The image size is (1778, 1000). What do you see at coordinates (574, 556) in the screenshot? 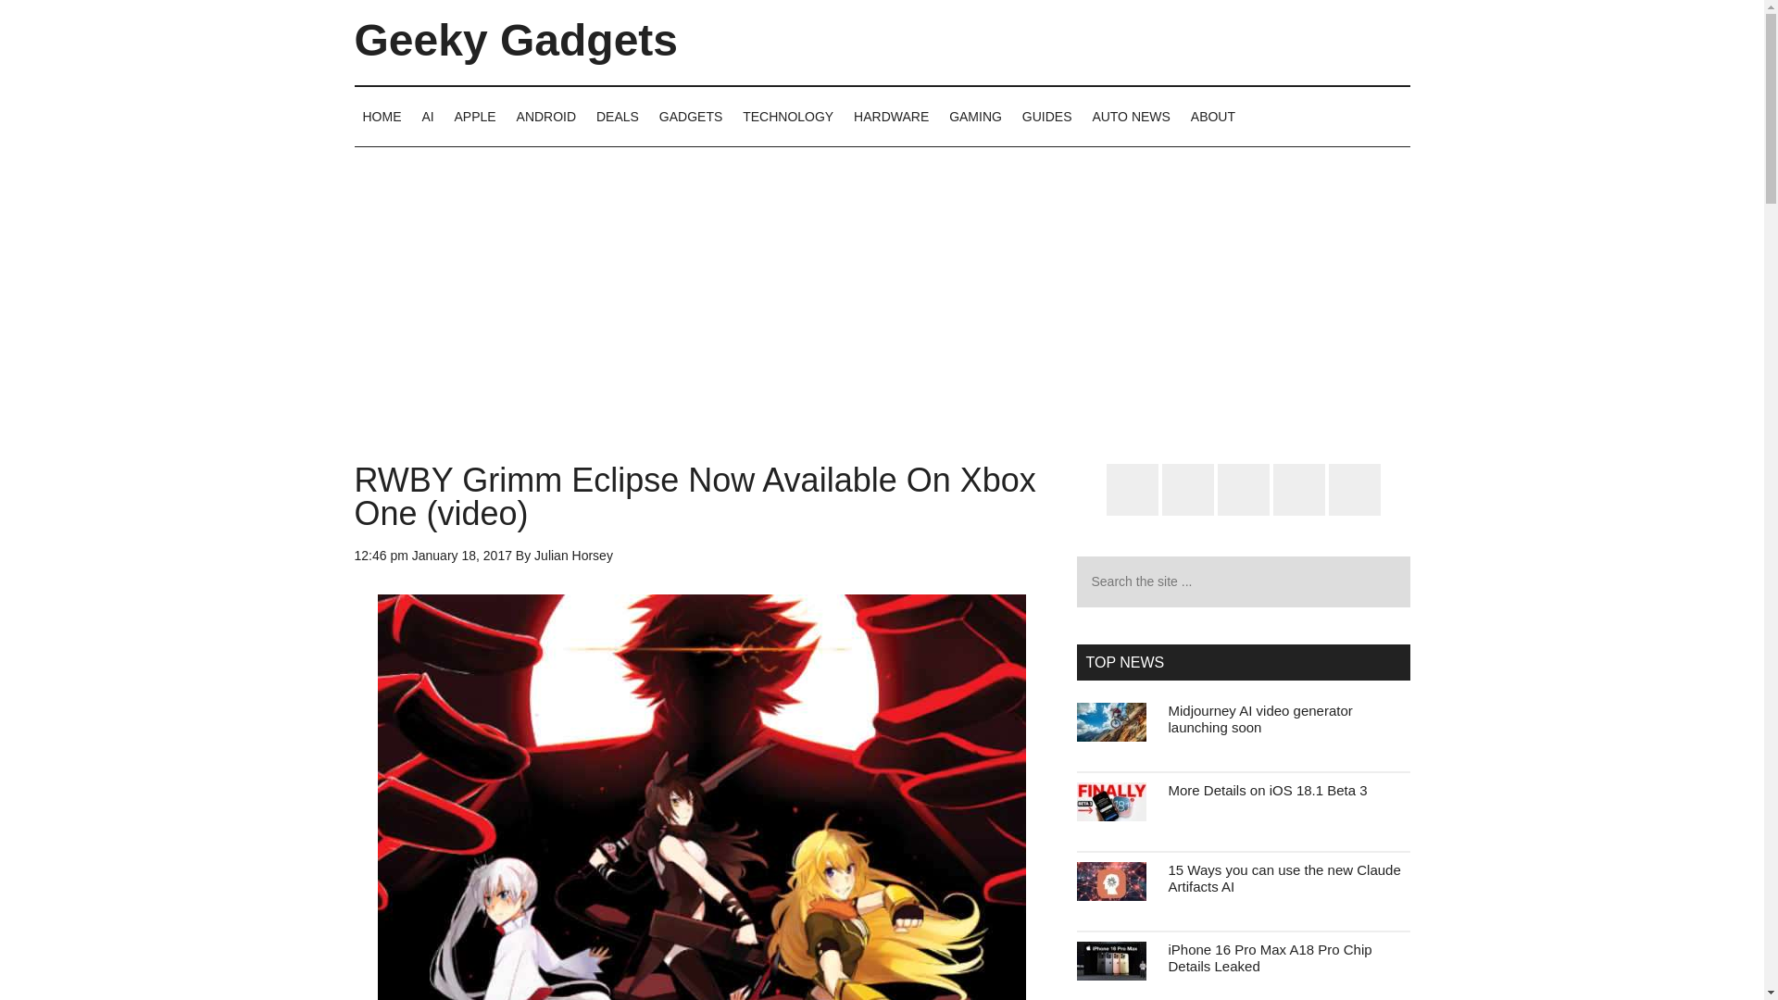
I see `Julian Horsey` at bounding box center [574, 556].